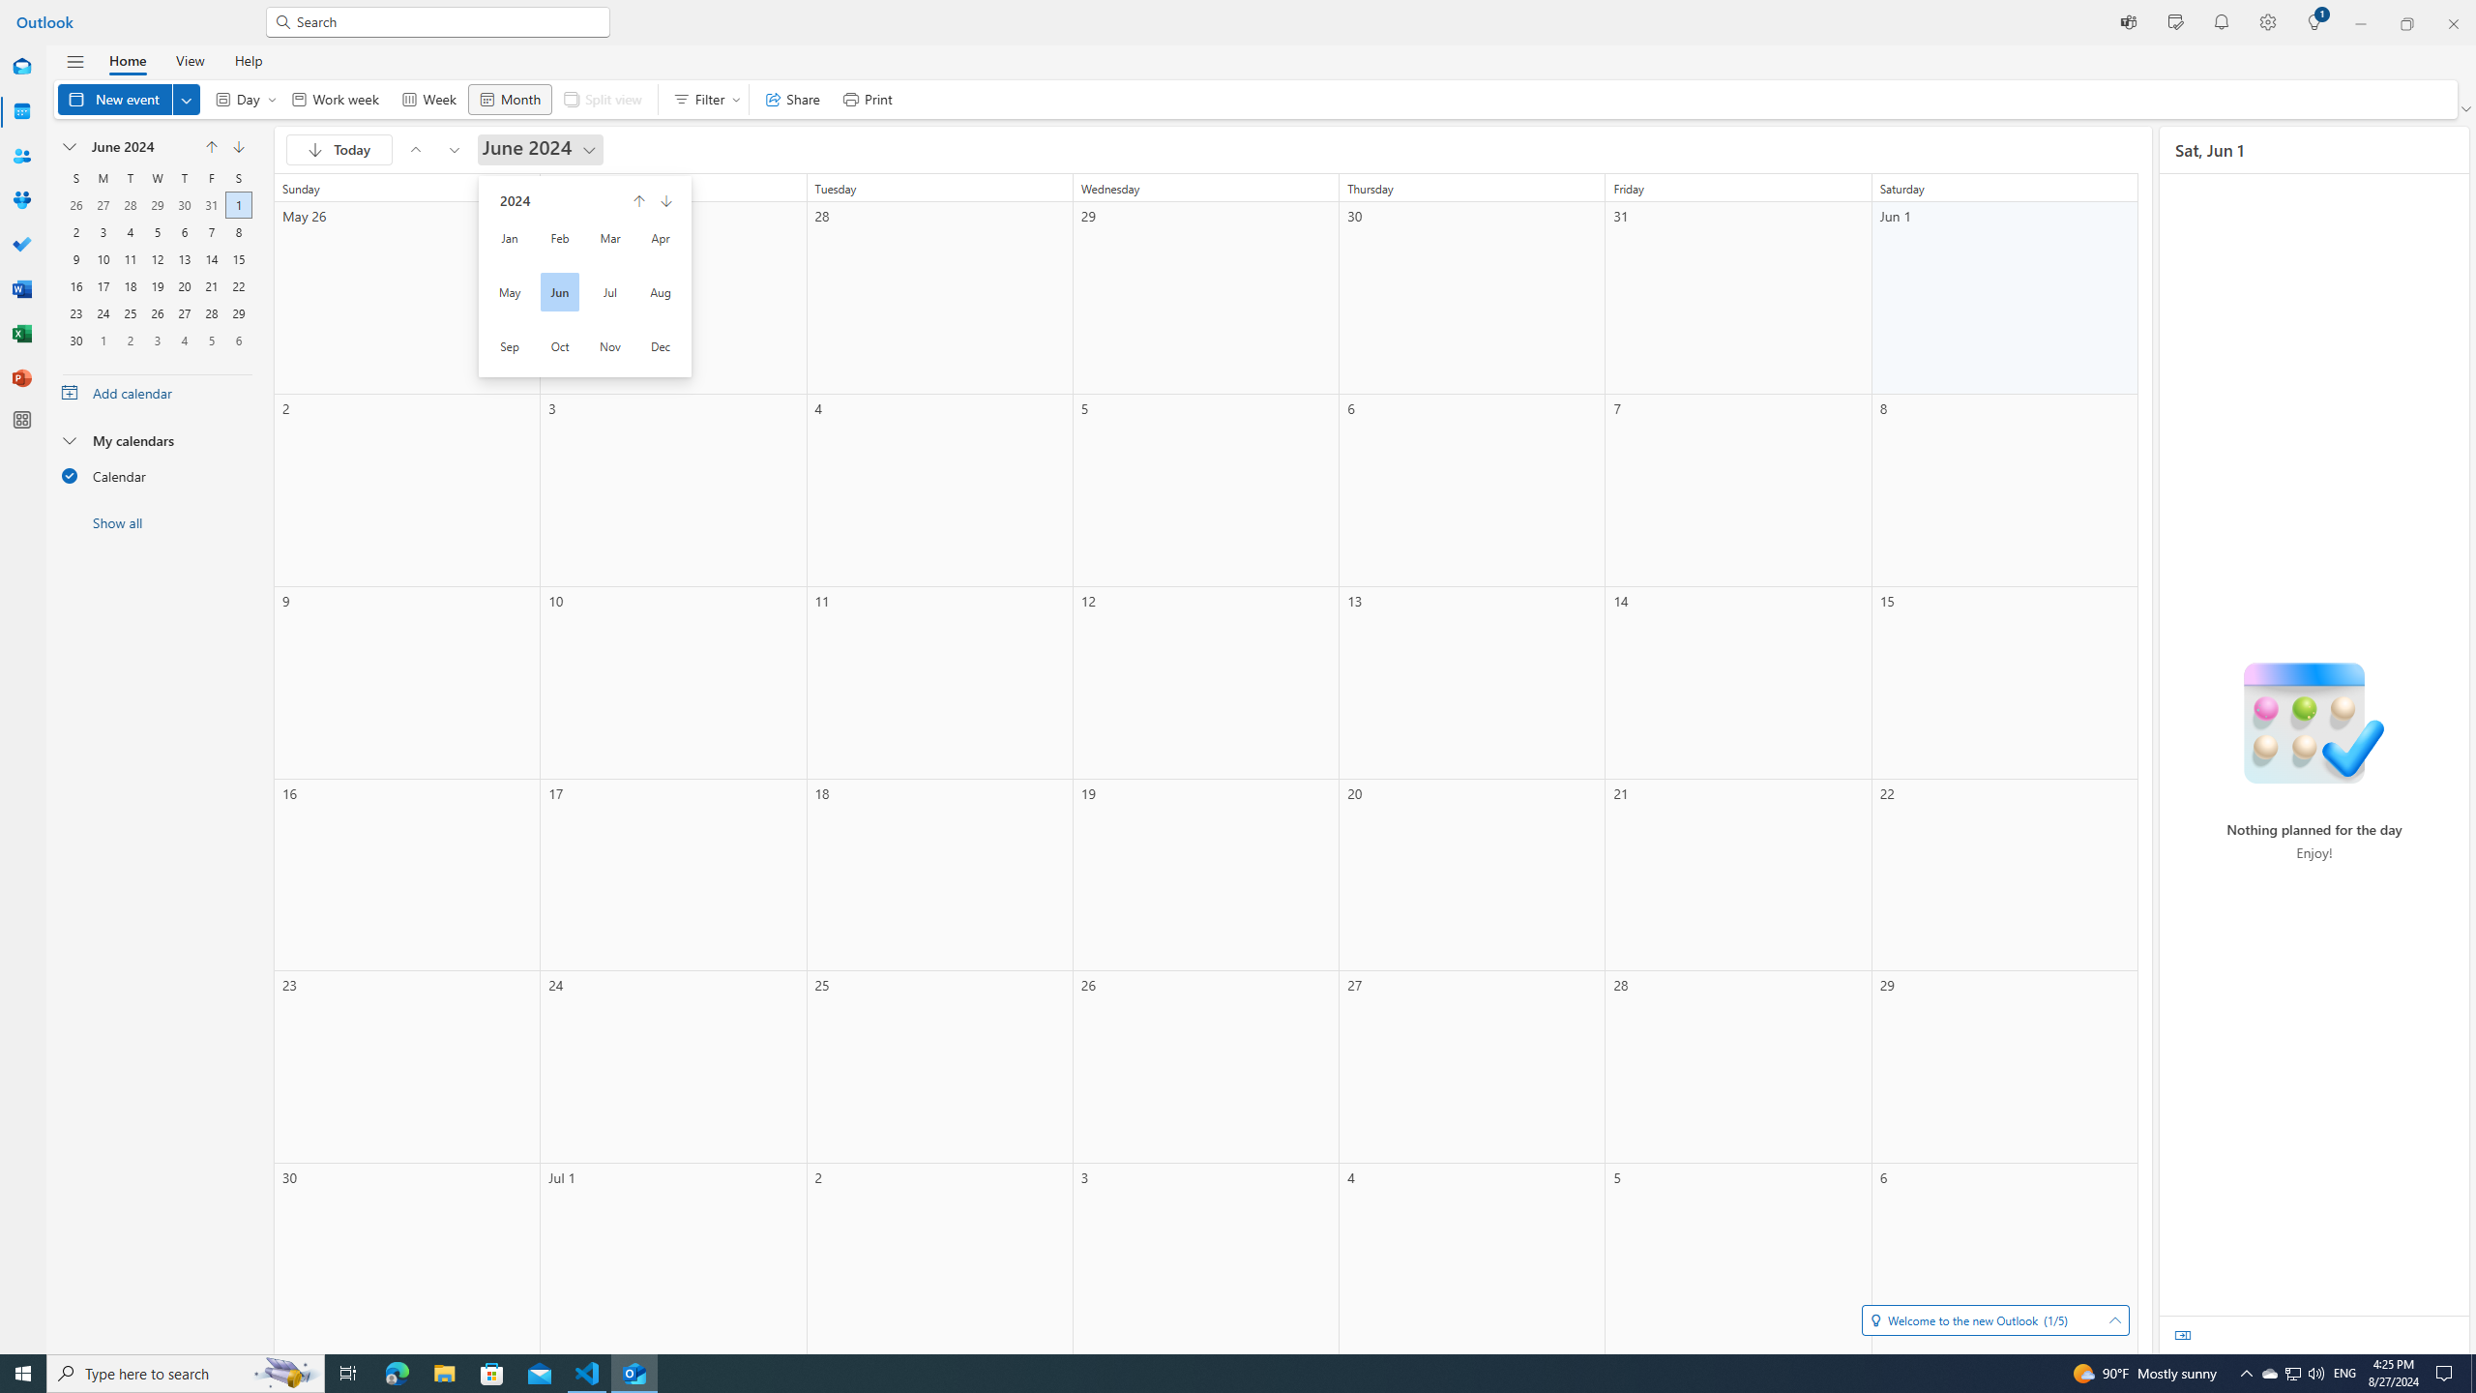 The height and width of the screenshot is (1393, 2476). What do you see at coordinates (75, 339) in the screenshot?
I see `30, June, 2024` at bounding box center [75, 339].